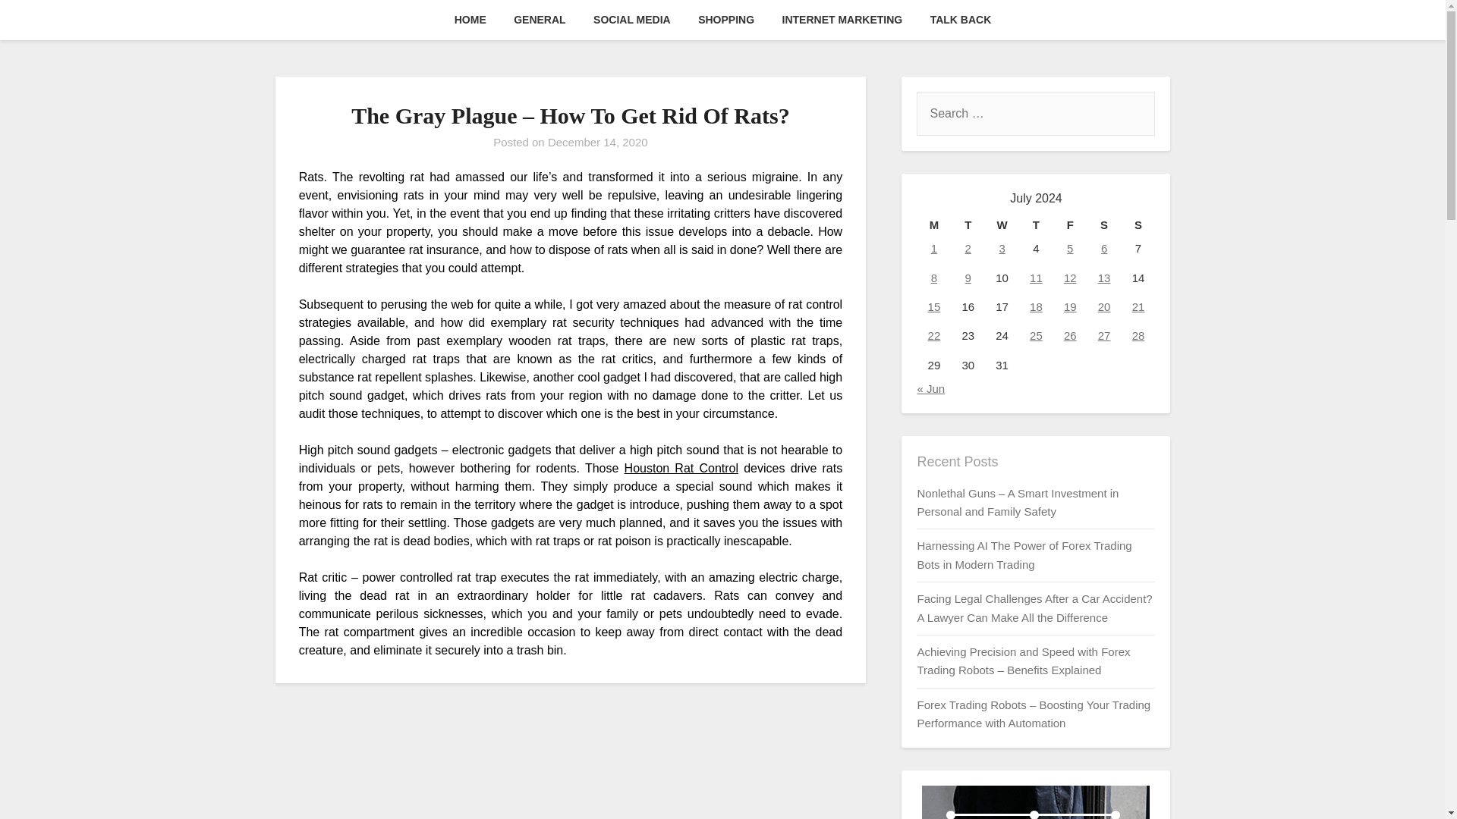  Describe the element at coordinates (598, 142) in the screenshot. I see `December 14, 2020` at that location.